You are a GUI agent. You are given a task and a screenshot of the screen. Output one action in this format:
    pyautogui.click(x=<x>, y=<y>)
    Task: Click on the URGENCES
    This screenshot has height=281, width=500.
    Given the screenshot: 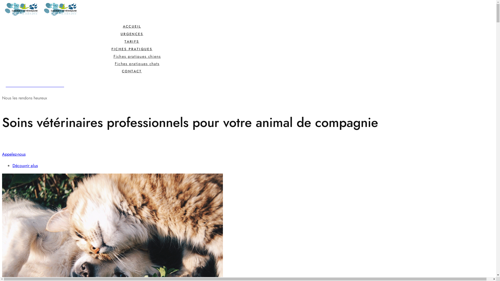 What is the action you would take?
    pyautogui.click(x=132, y=34)
    